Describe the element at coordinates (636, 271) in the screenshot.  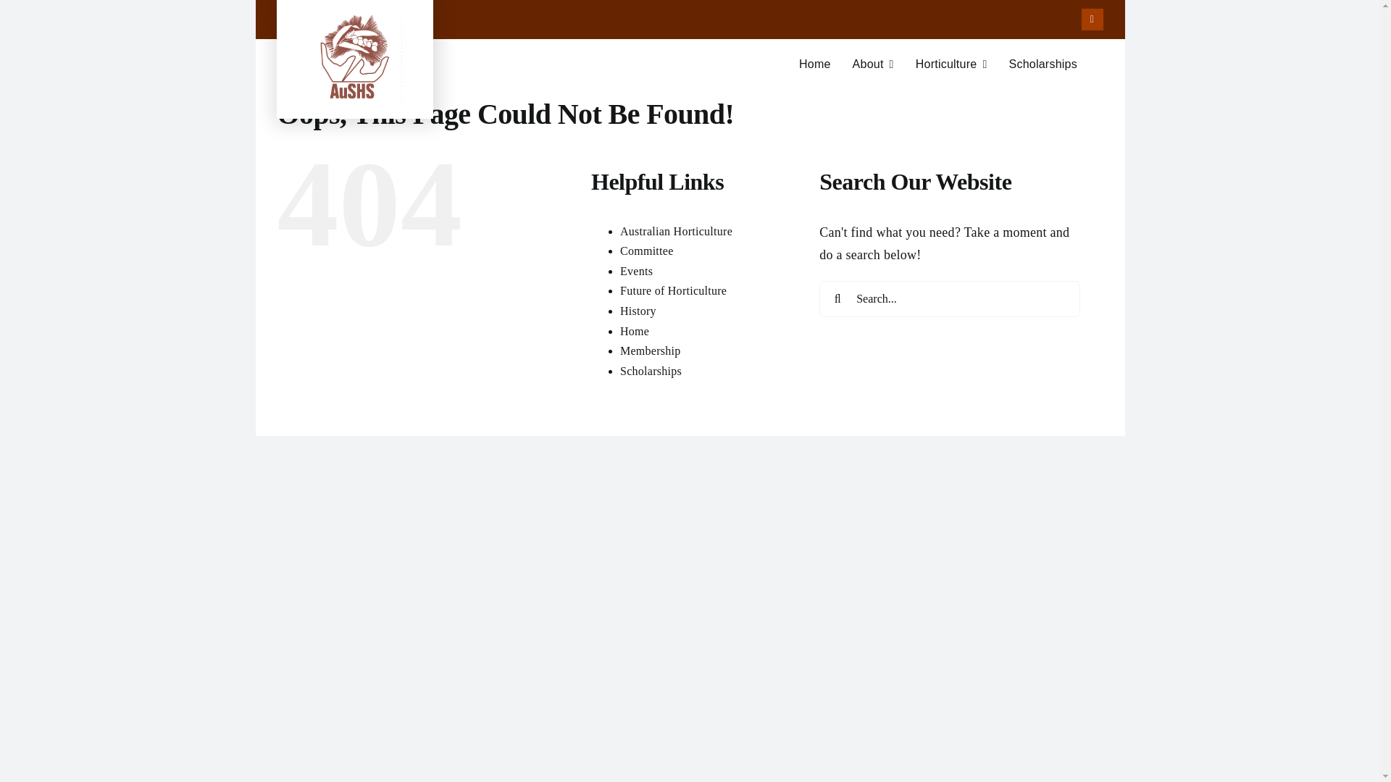
I see `Committee` at that location.